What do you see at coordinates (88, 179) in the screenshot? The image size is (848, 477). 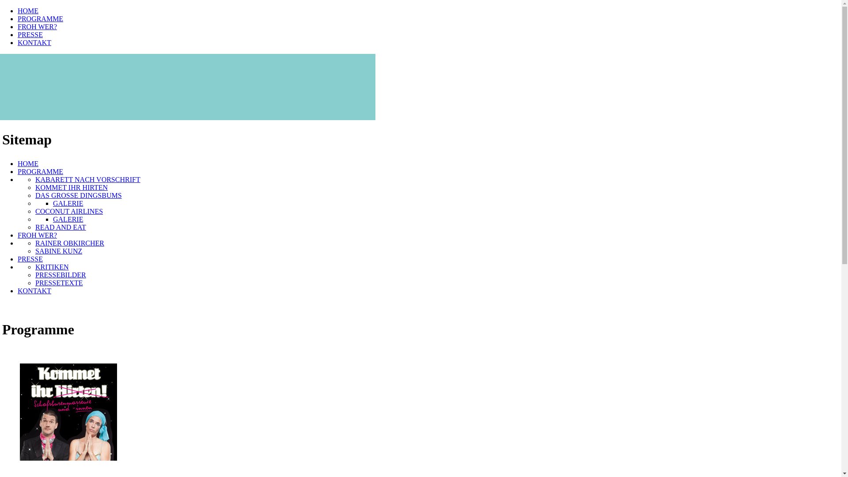 I see `KABARETT NACH VORSCHRIFT` at bounding box center [88, 179].